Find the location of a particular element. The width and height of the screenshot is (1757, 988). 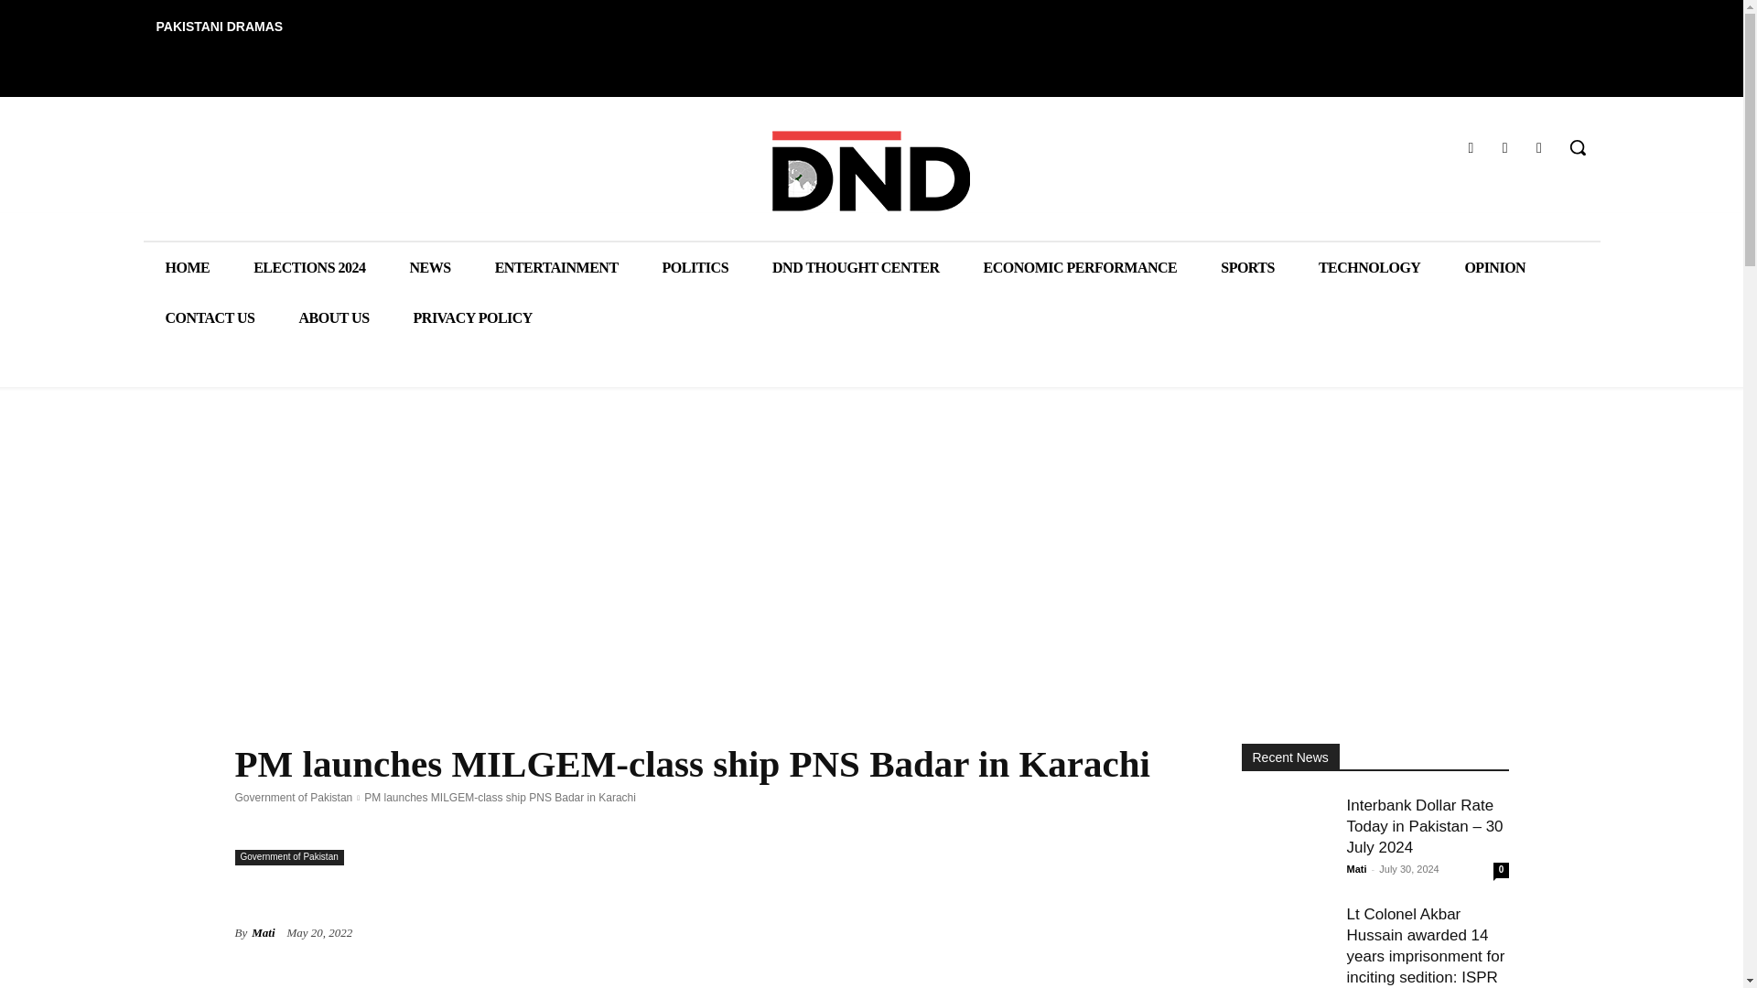

CONTACT US is located at coordinates (209, 317).